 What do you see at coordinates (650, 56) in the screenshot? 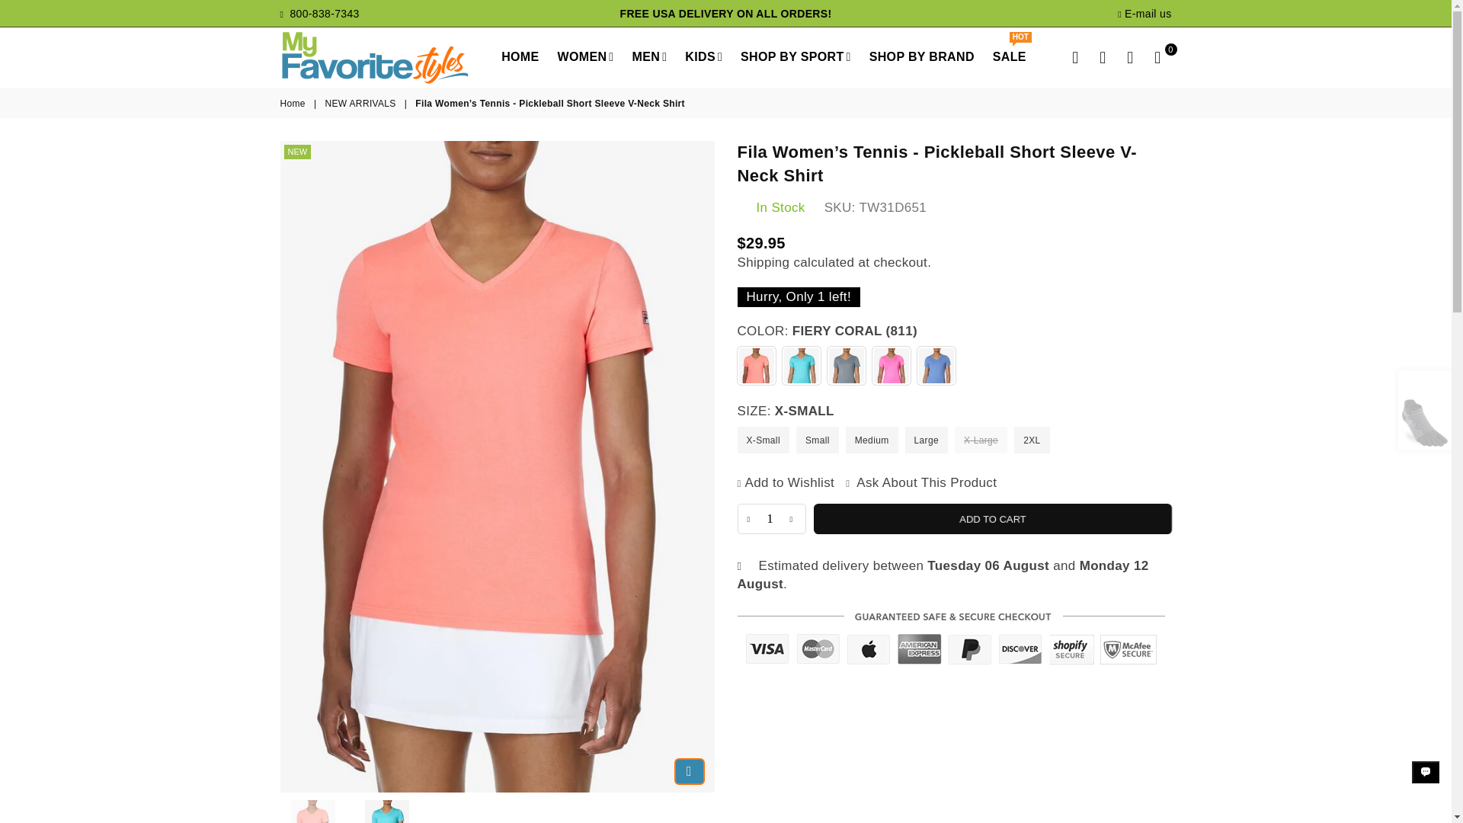
I see `MEN` at bounding box center [650, 56].